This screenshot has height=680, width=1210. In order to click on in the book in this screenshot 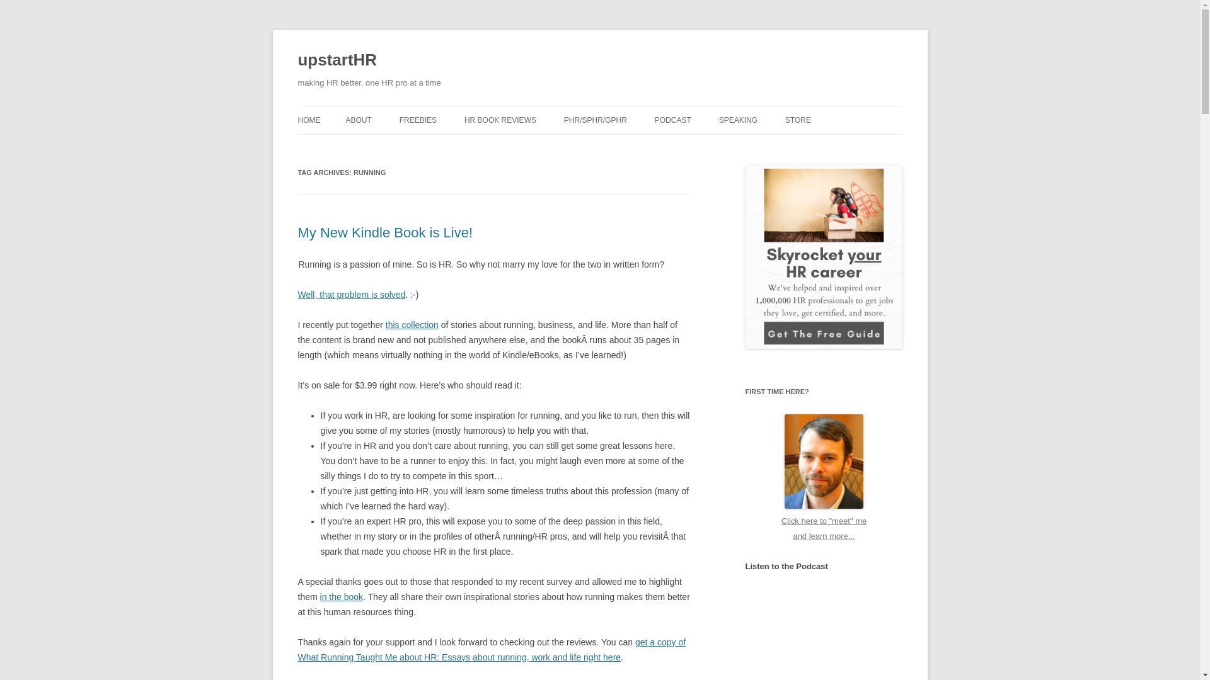, I will do `click(342, 596)`.